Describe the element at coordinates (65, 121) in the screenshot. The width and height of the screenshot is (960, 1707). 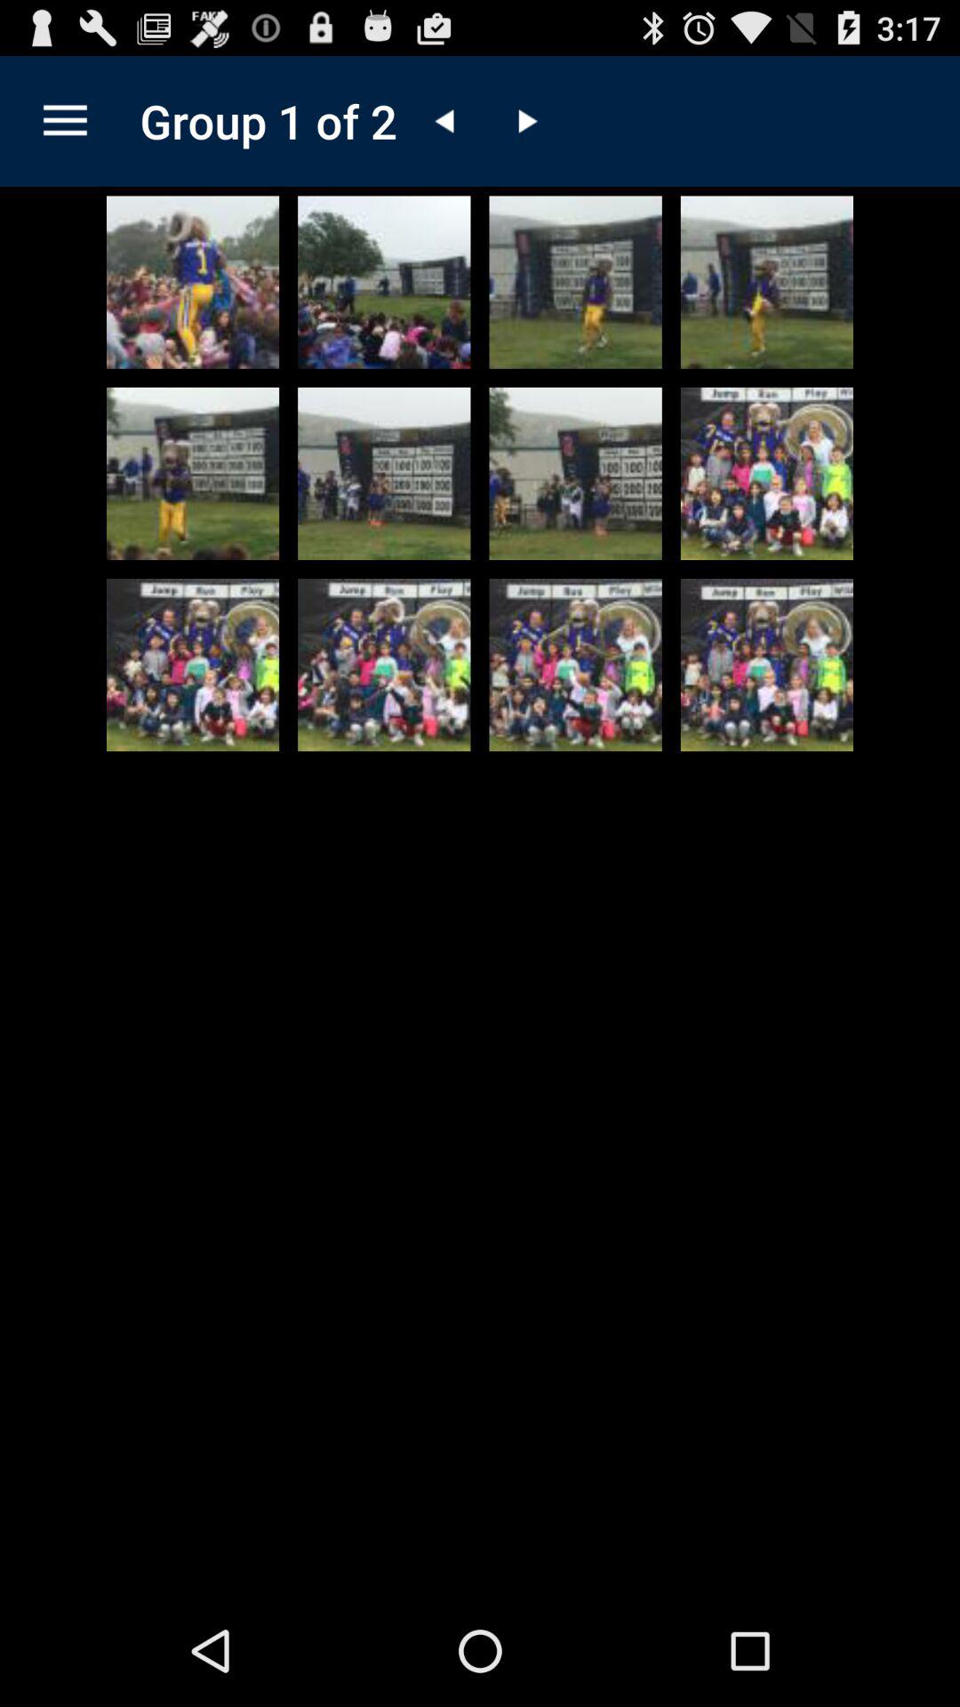
I see `press the item next to the group 1 of` at that location.